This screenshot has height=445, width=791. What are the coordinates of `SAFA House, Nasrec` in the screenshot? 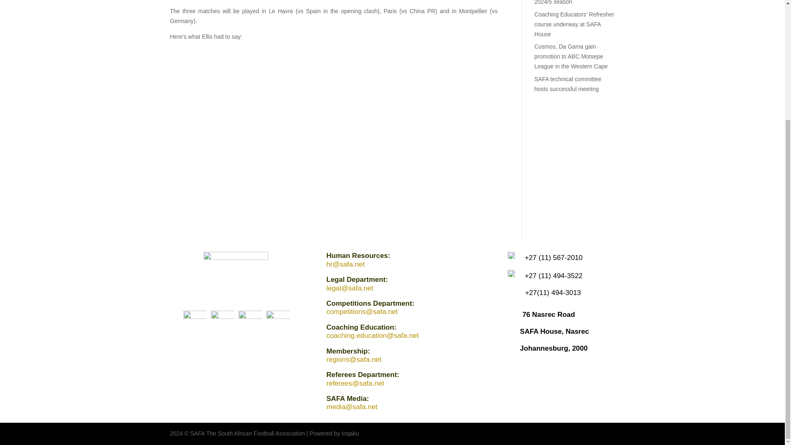 It's located at (555, 331).